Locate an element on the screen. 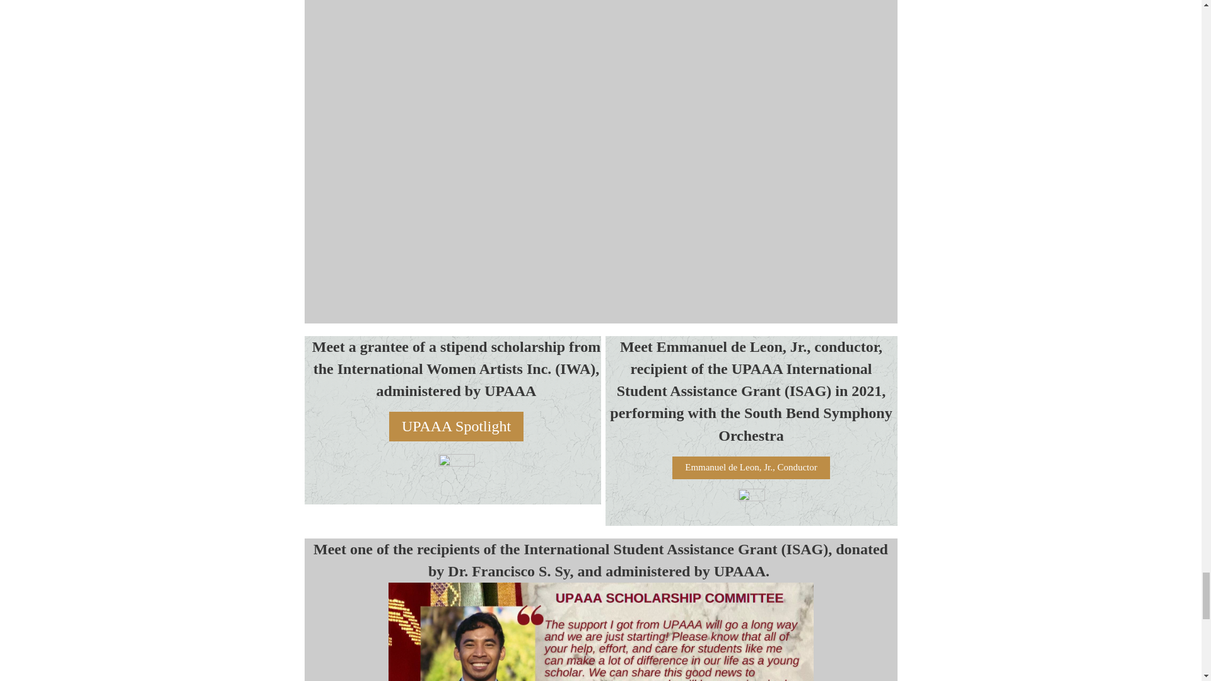 This screenshot has height=681, width=1211. Emmanuel de Leon, Jr., Conductor is located at coordinates (751, 468).